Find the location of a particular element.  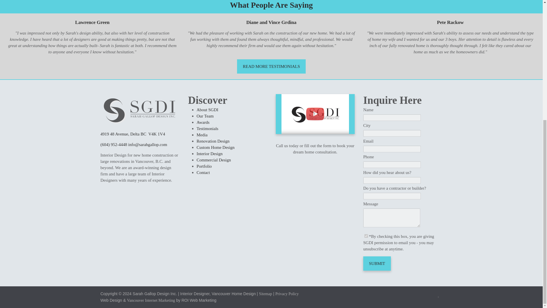

4919 48 Avenue, Delta BC  V4K 1V4 is located at coordinates (132, 134).